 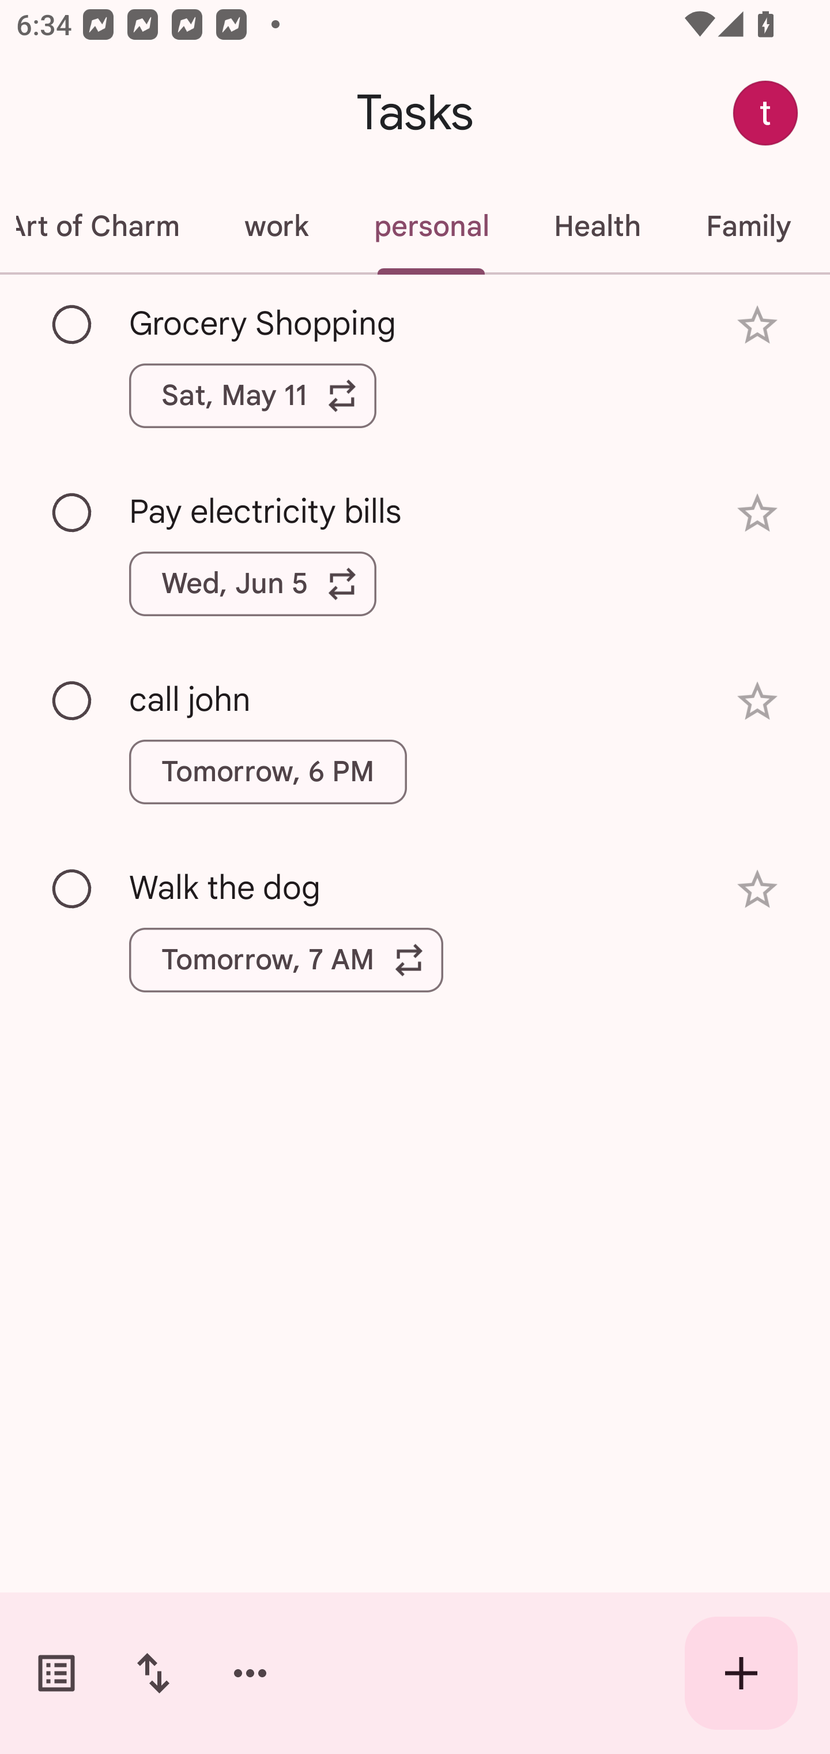 I want to click on Mark as complete, so click(x=73, y=325).